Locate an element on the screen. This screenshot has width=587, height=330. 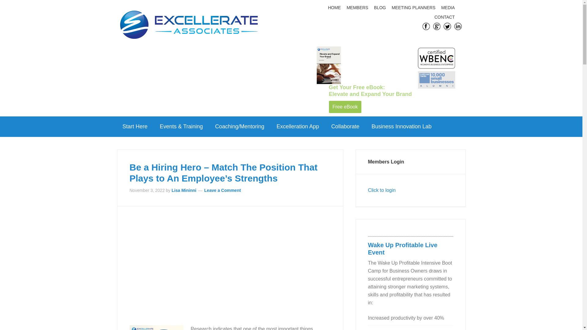
BLOG is located at coordinates (380, 8).